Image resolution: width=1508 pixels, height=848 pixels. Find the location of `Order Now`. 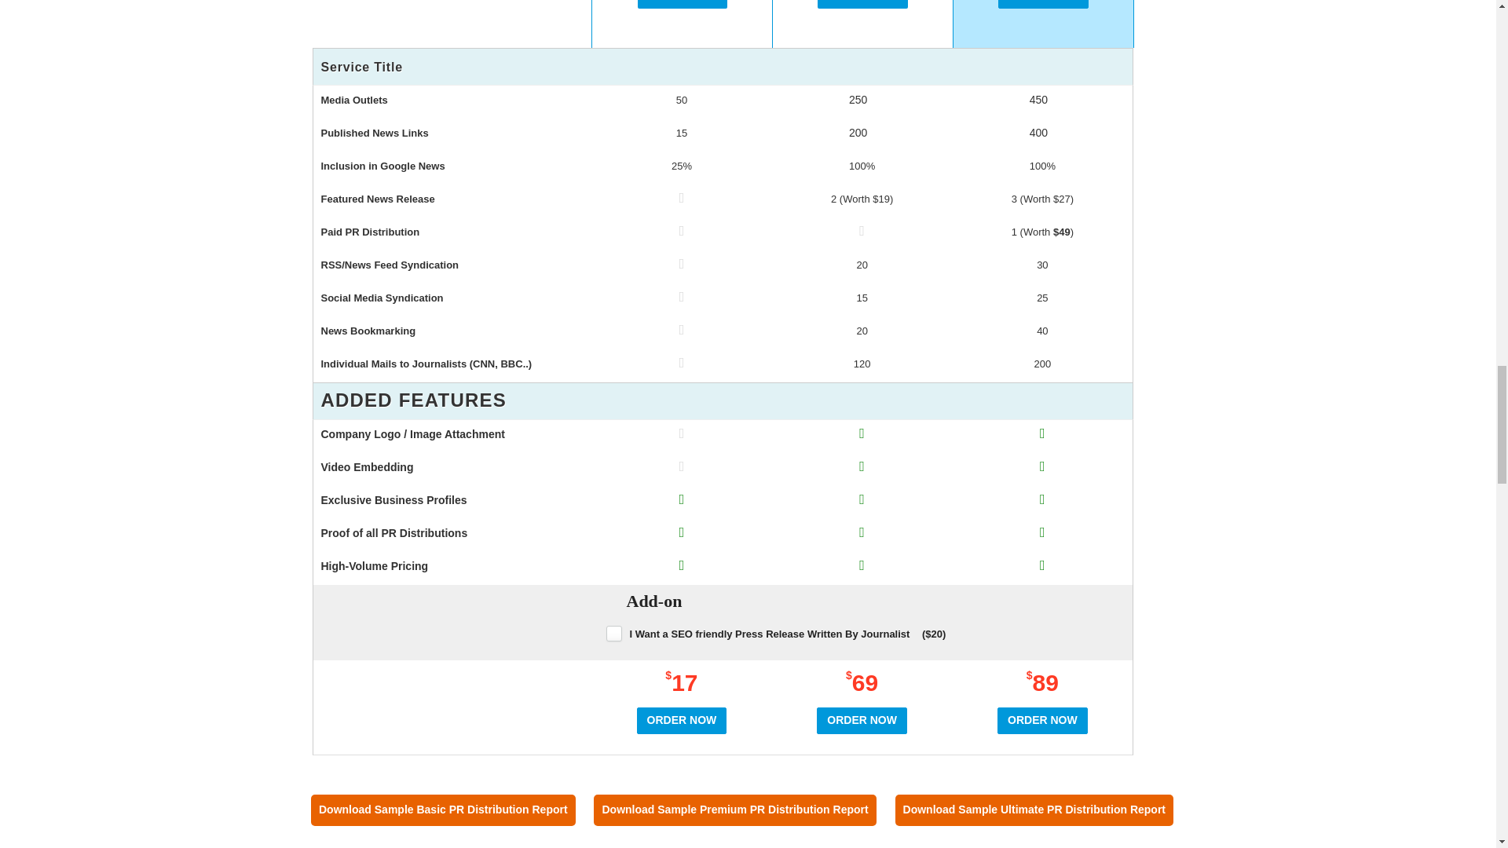

Order Now is located at coordinates (682, 721).